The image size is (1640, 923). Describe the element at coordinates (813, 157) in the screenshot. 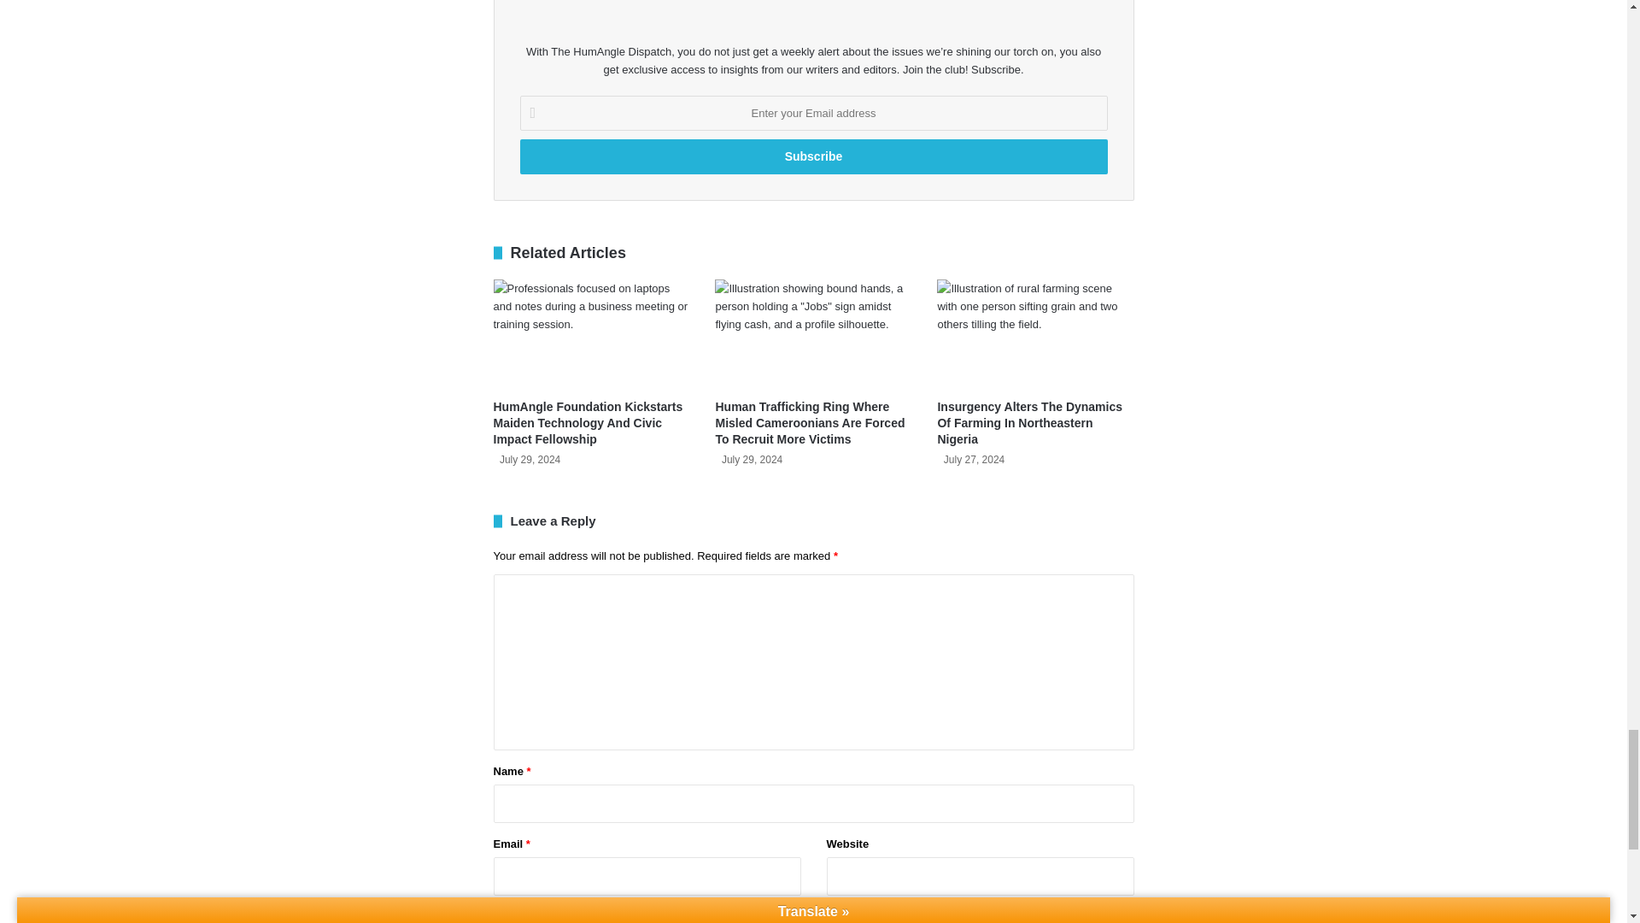

I see `Subscribe` at that location.